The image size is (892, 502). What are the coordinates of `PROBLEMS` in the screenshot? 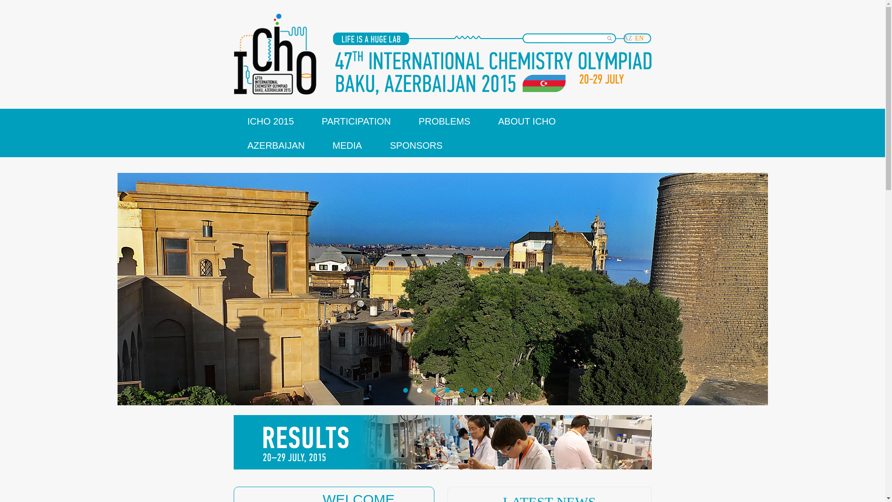 It's located at (444, 121).